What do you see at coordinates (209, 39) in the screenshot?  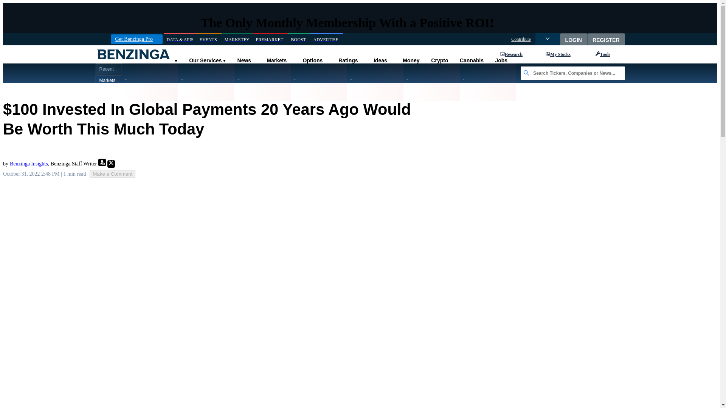 I see `EVENTS` at bounding box center [209, 39].